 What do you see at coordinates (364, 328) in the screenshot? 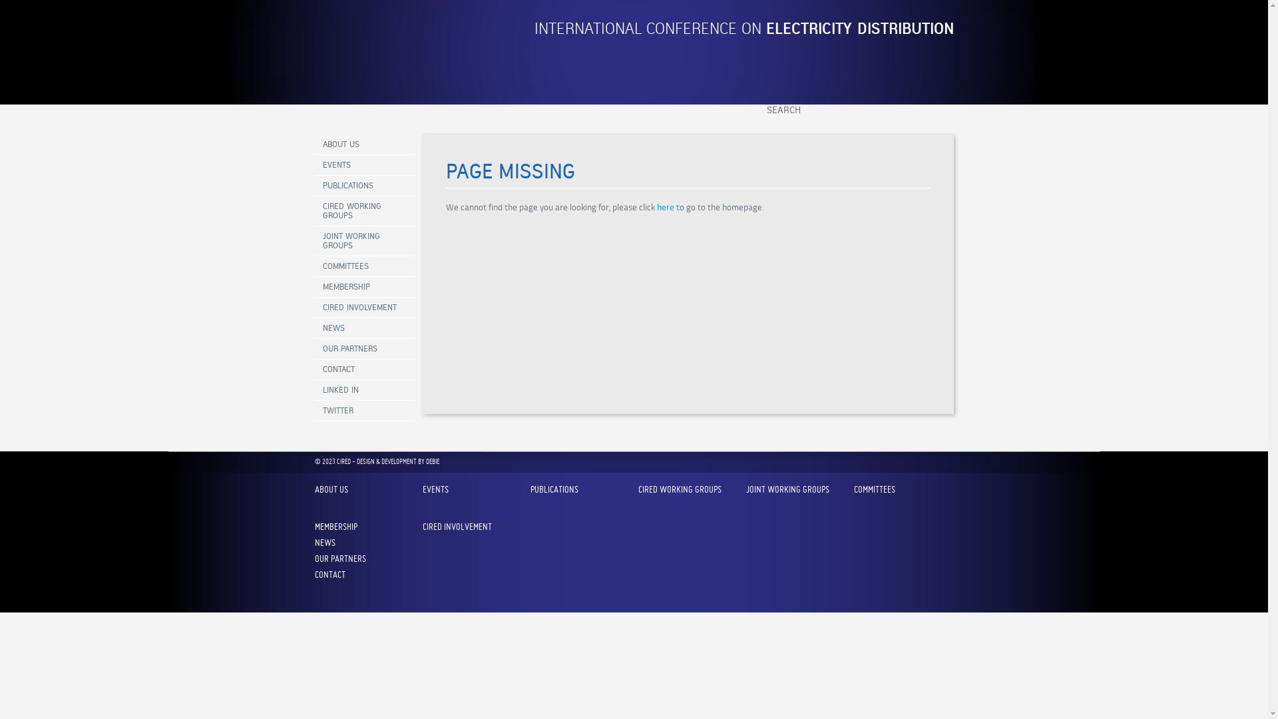
I see `NEWS` at bounding box center [364, 328].